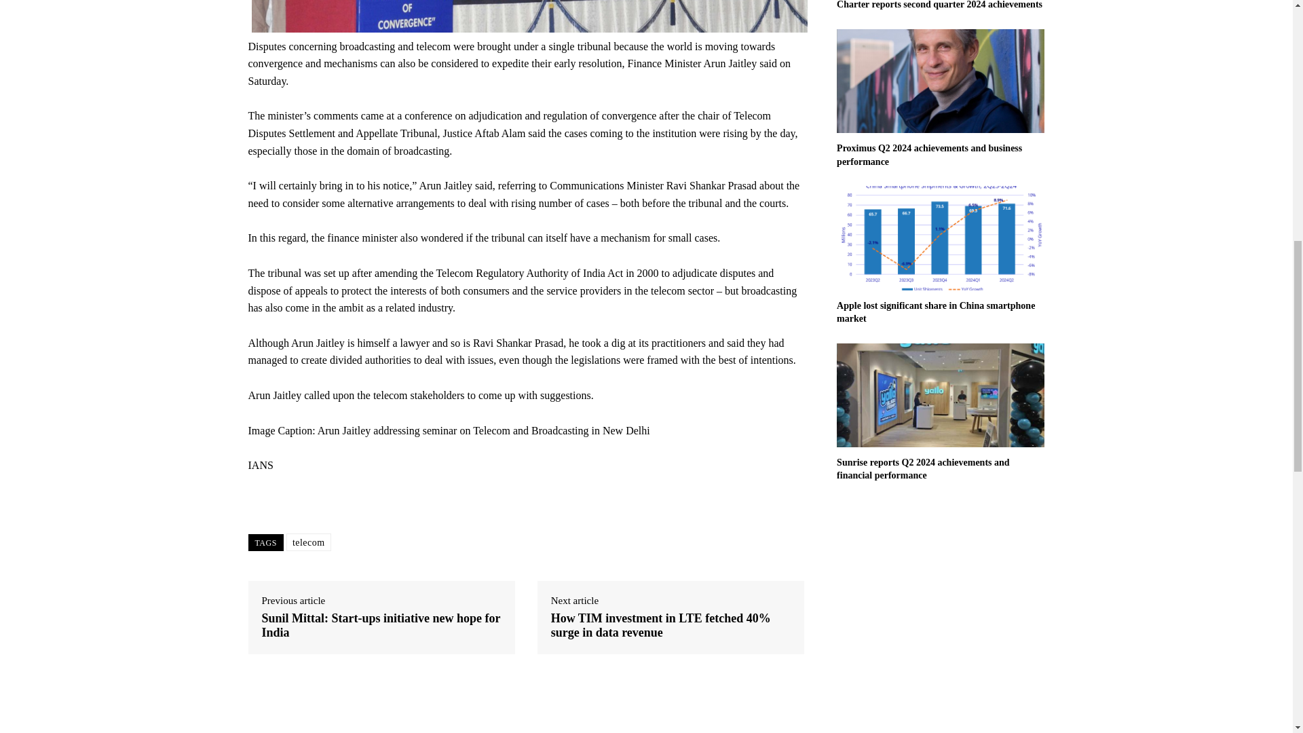 The image size is (1303, 733). I want to click on Proximus Q2 2024 achievements and business performance, so click(941, 81).